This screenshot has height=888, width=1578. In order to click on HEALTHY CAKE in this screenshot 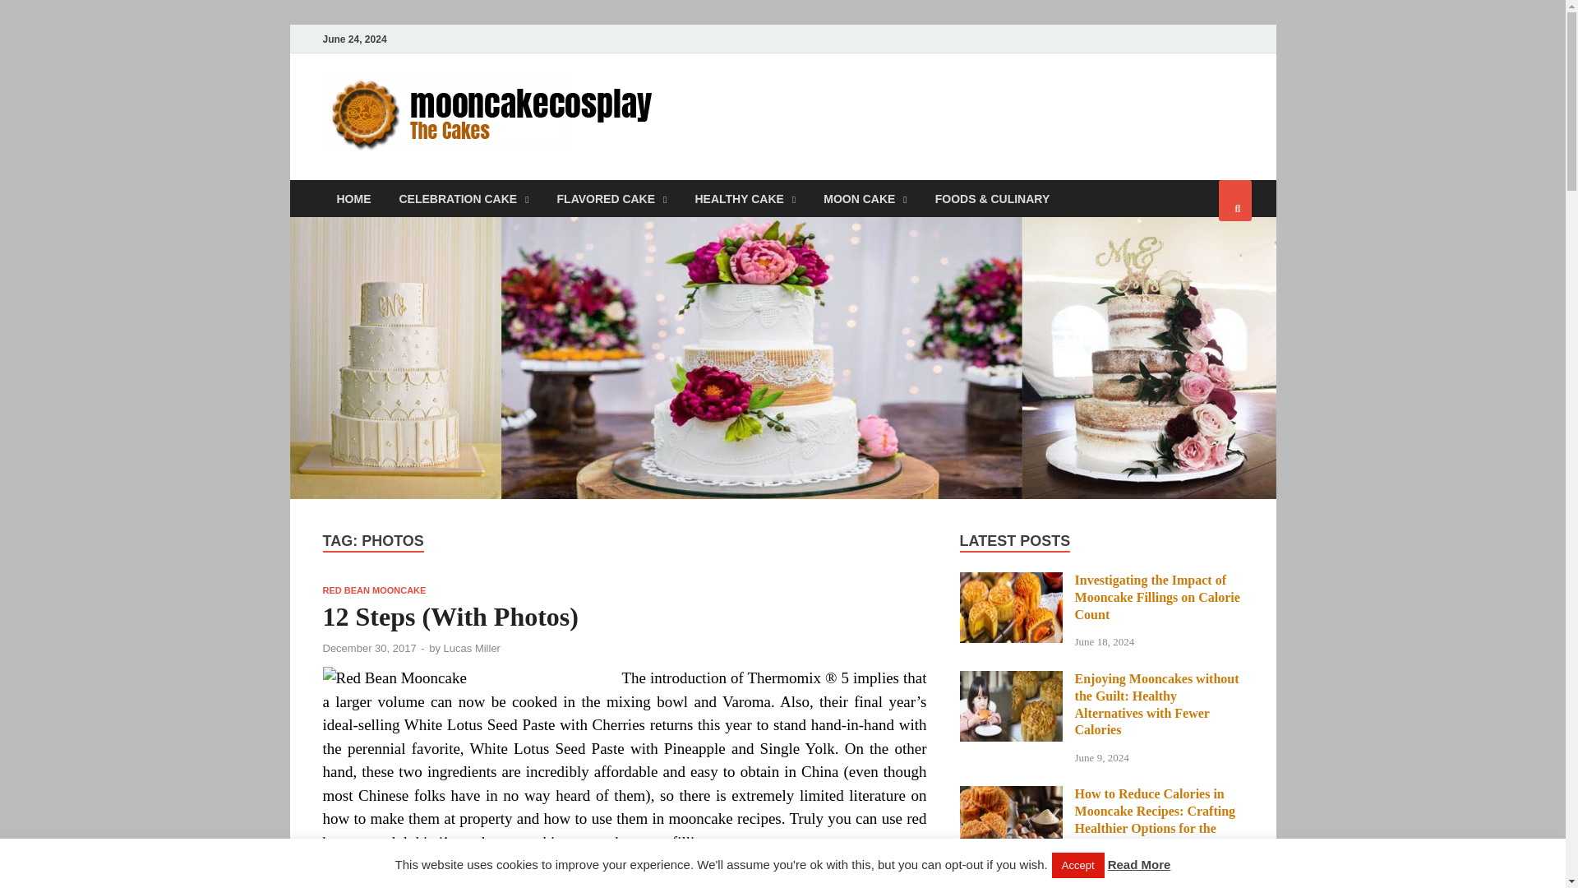, I will do `click(745, 198)`.